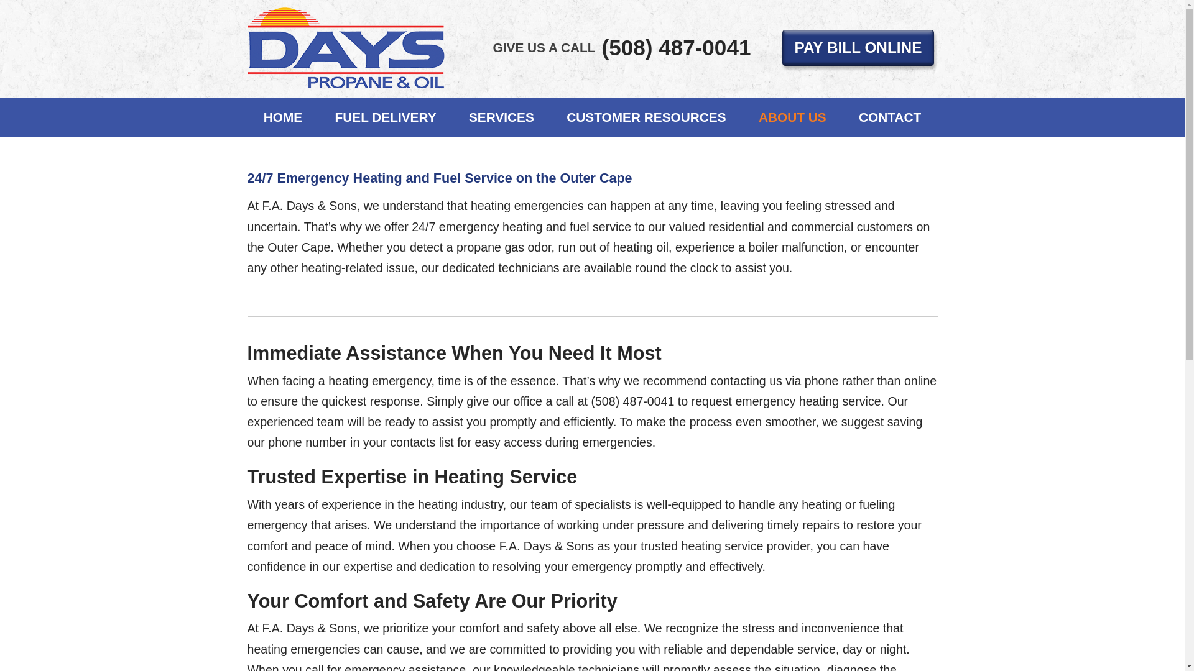  I want to click on FUEL DELIVERY, so click(386, 117).